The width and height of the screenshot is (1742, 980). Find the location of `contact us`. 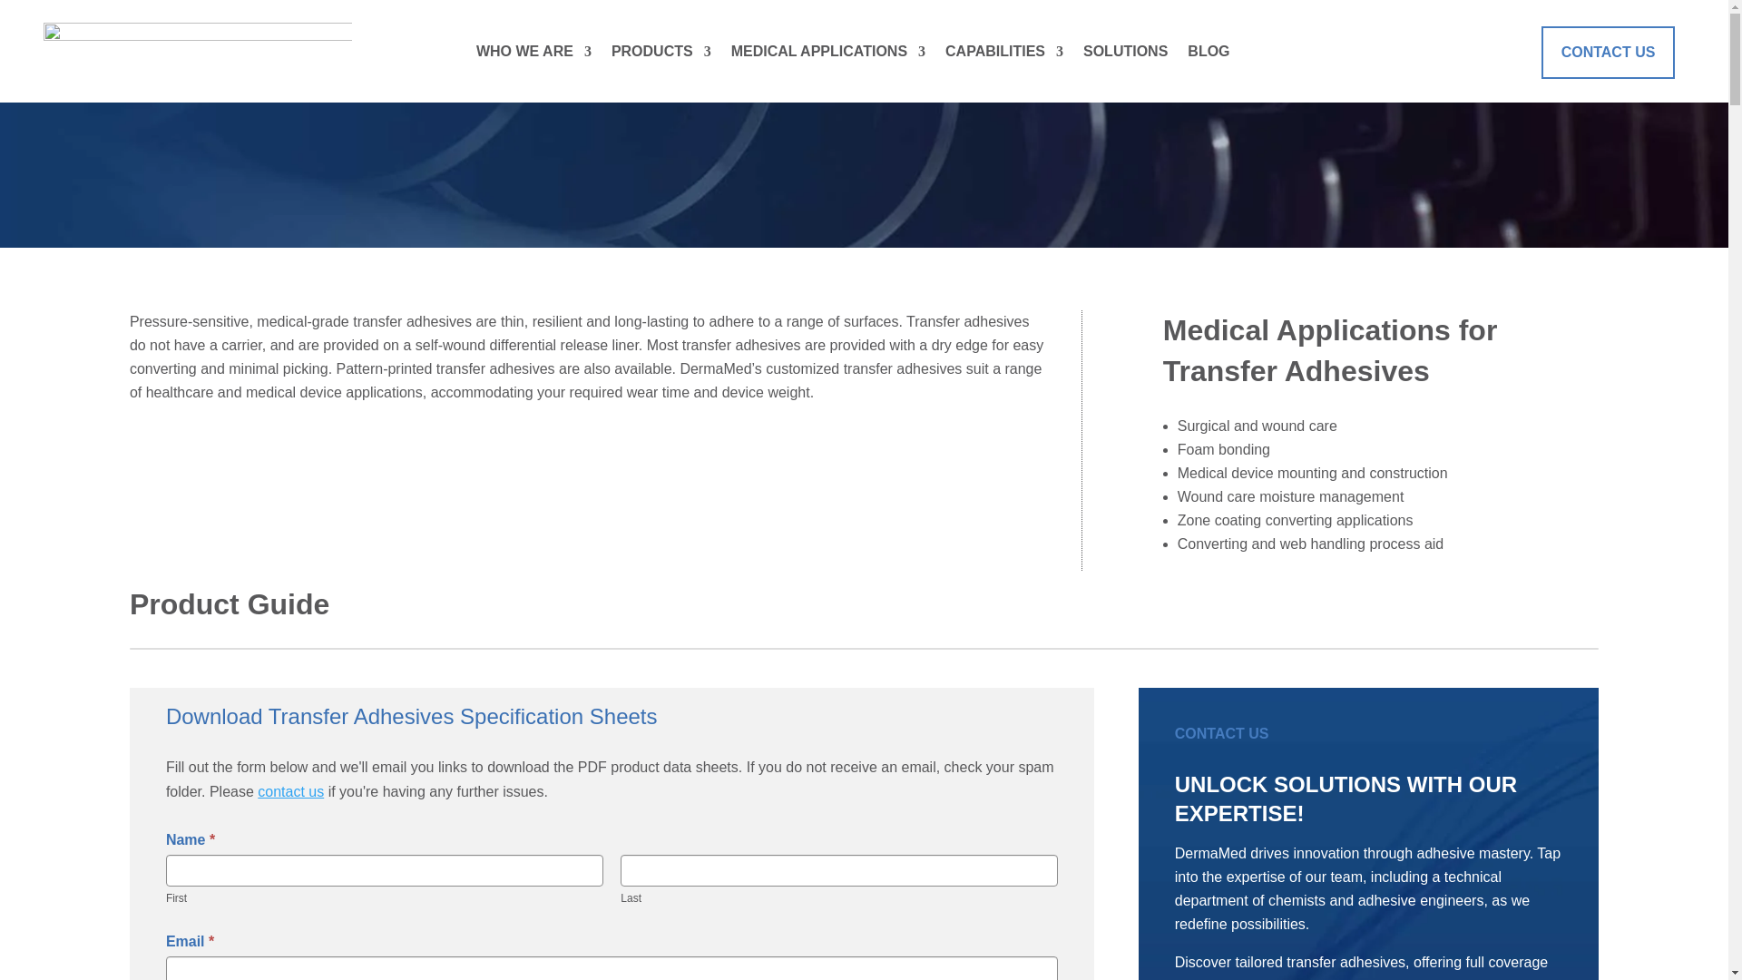

contact us is located at coordinates (290, 791).